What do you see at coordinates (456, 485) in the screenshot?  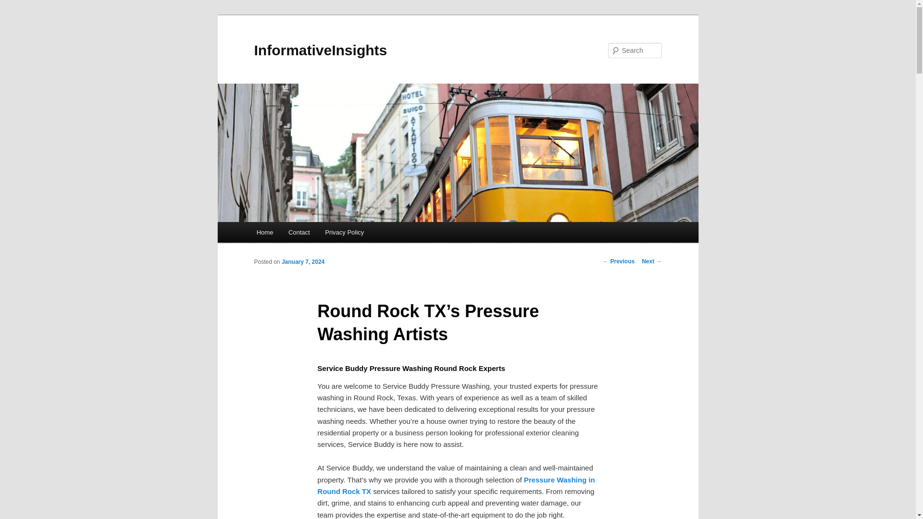 I see `Pressure Washing in Round Rock TX` at bounding box center [456, 485].